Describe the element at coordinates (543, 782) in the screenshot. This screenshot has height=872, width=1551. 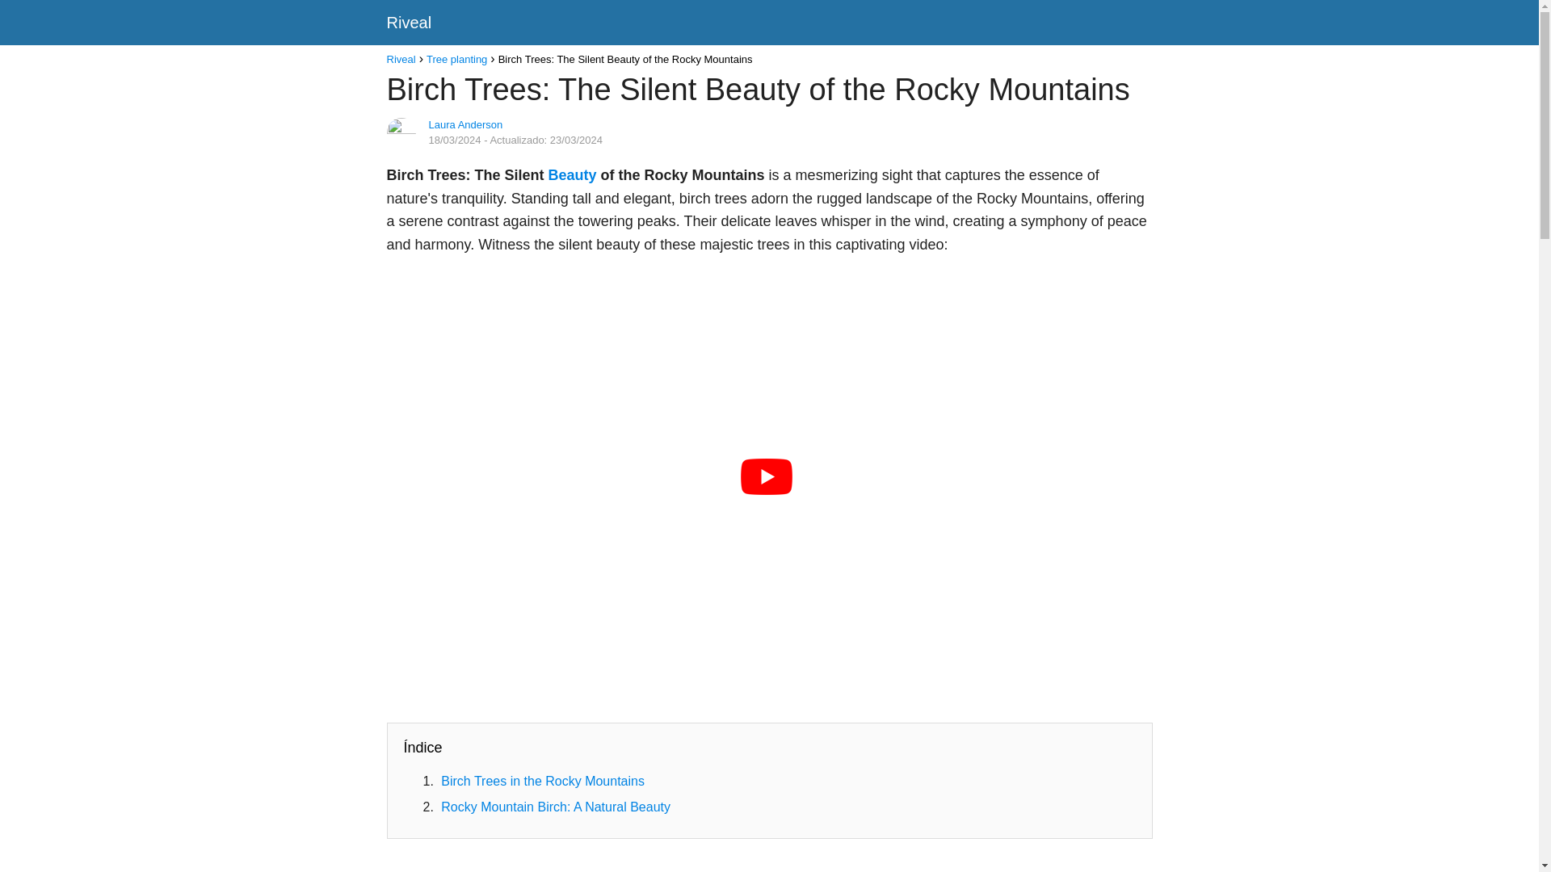
I see `Birch Trees in the Rocky Mountains` at that location.